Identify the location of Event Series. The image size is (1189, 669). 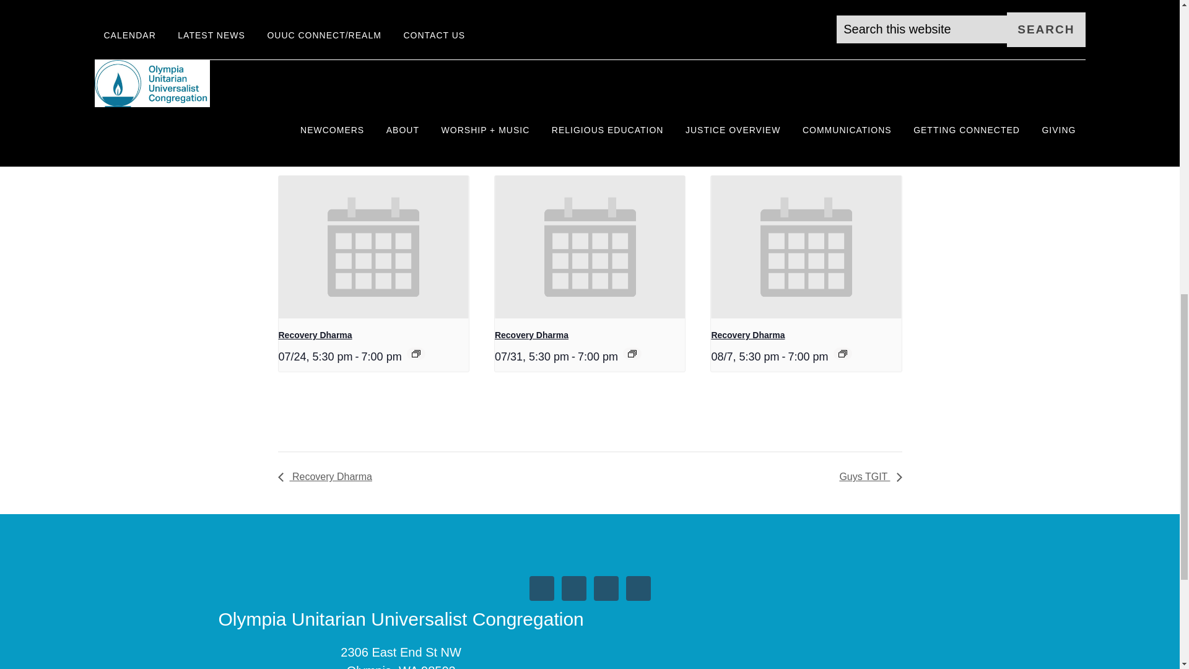
(842, 353).